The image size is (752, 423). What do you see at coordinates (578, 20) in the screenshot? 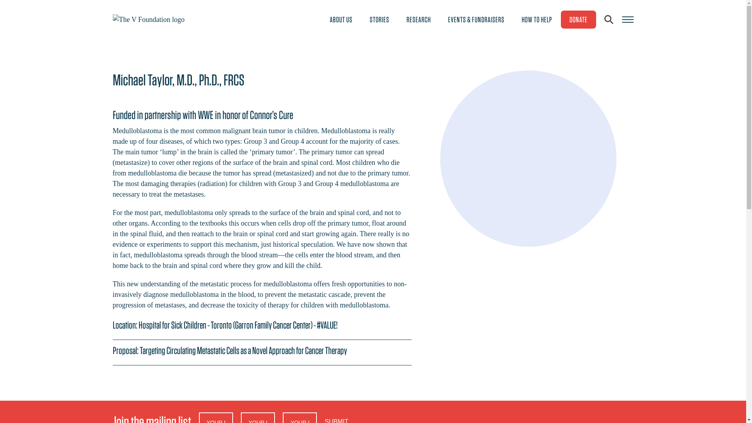
I see `DONATE` at bounding box center [578, 20].